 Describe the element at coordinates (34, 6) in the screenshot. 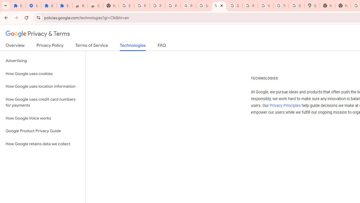

I see `Settings` at that location.